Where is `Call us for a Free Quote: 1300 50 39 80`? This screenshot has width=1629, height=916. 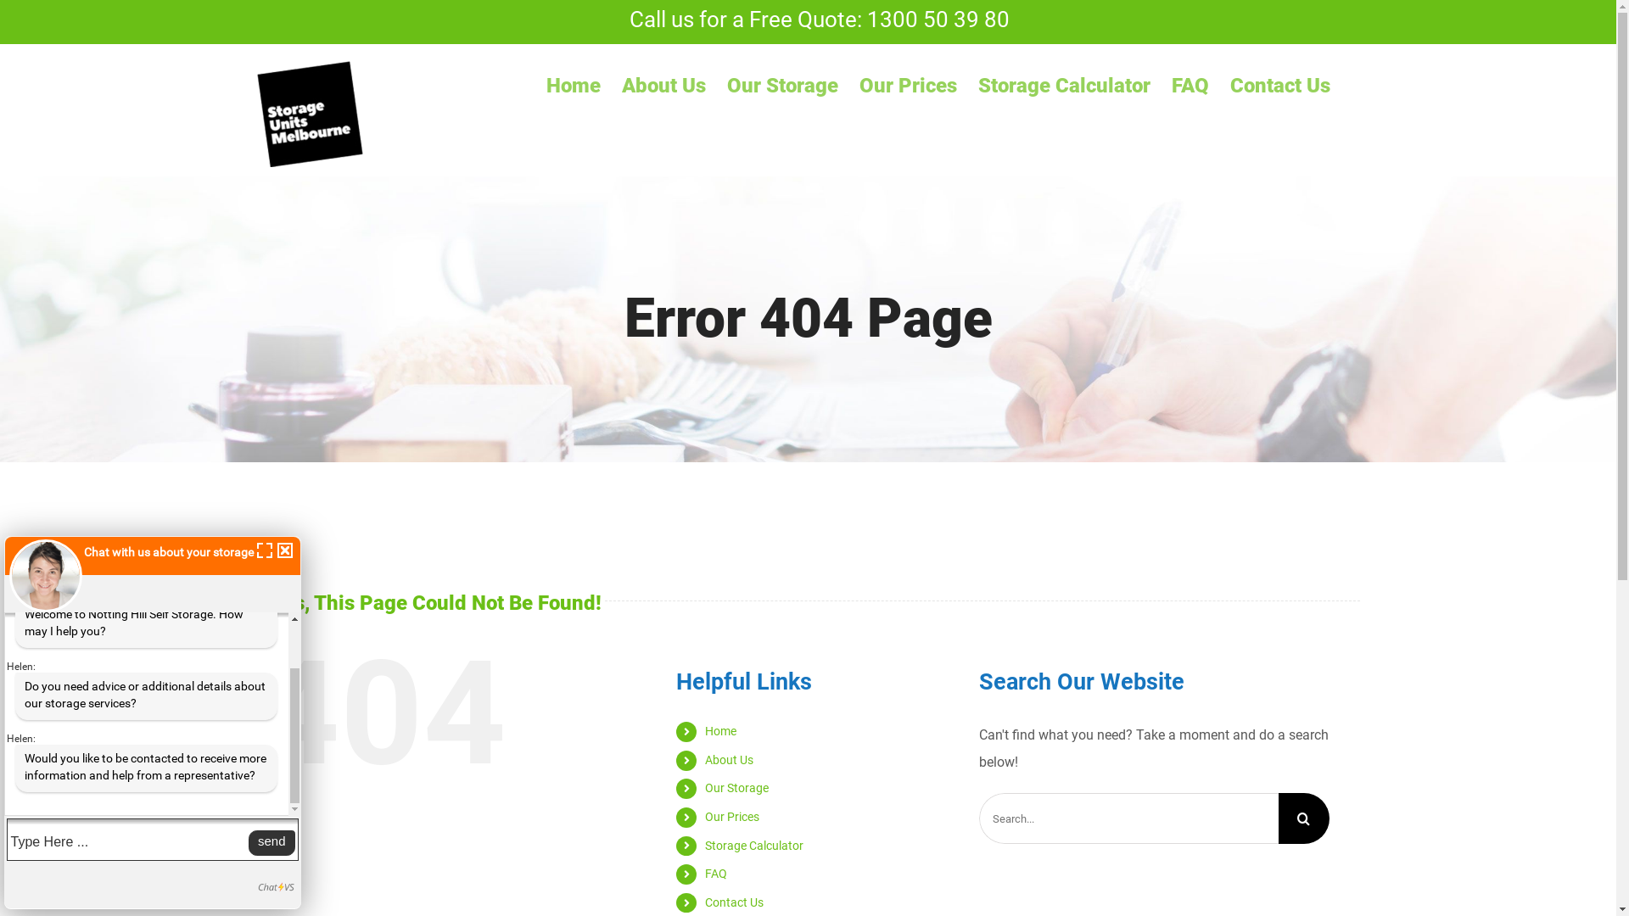 Call us for a Free Quote: 1300 50 39 80 is located at coordinates (809, 20).